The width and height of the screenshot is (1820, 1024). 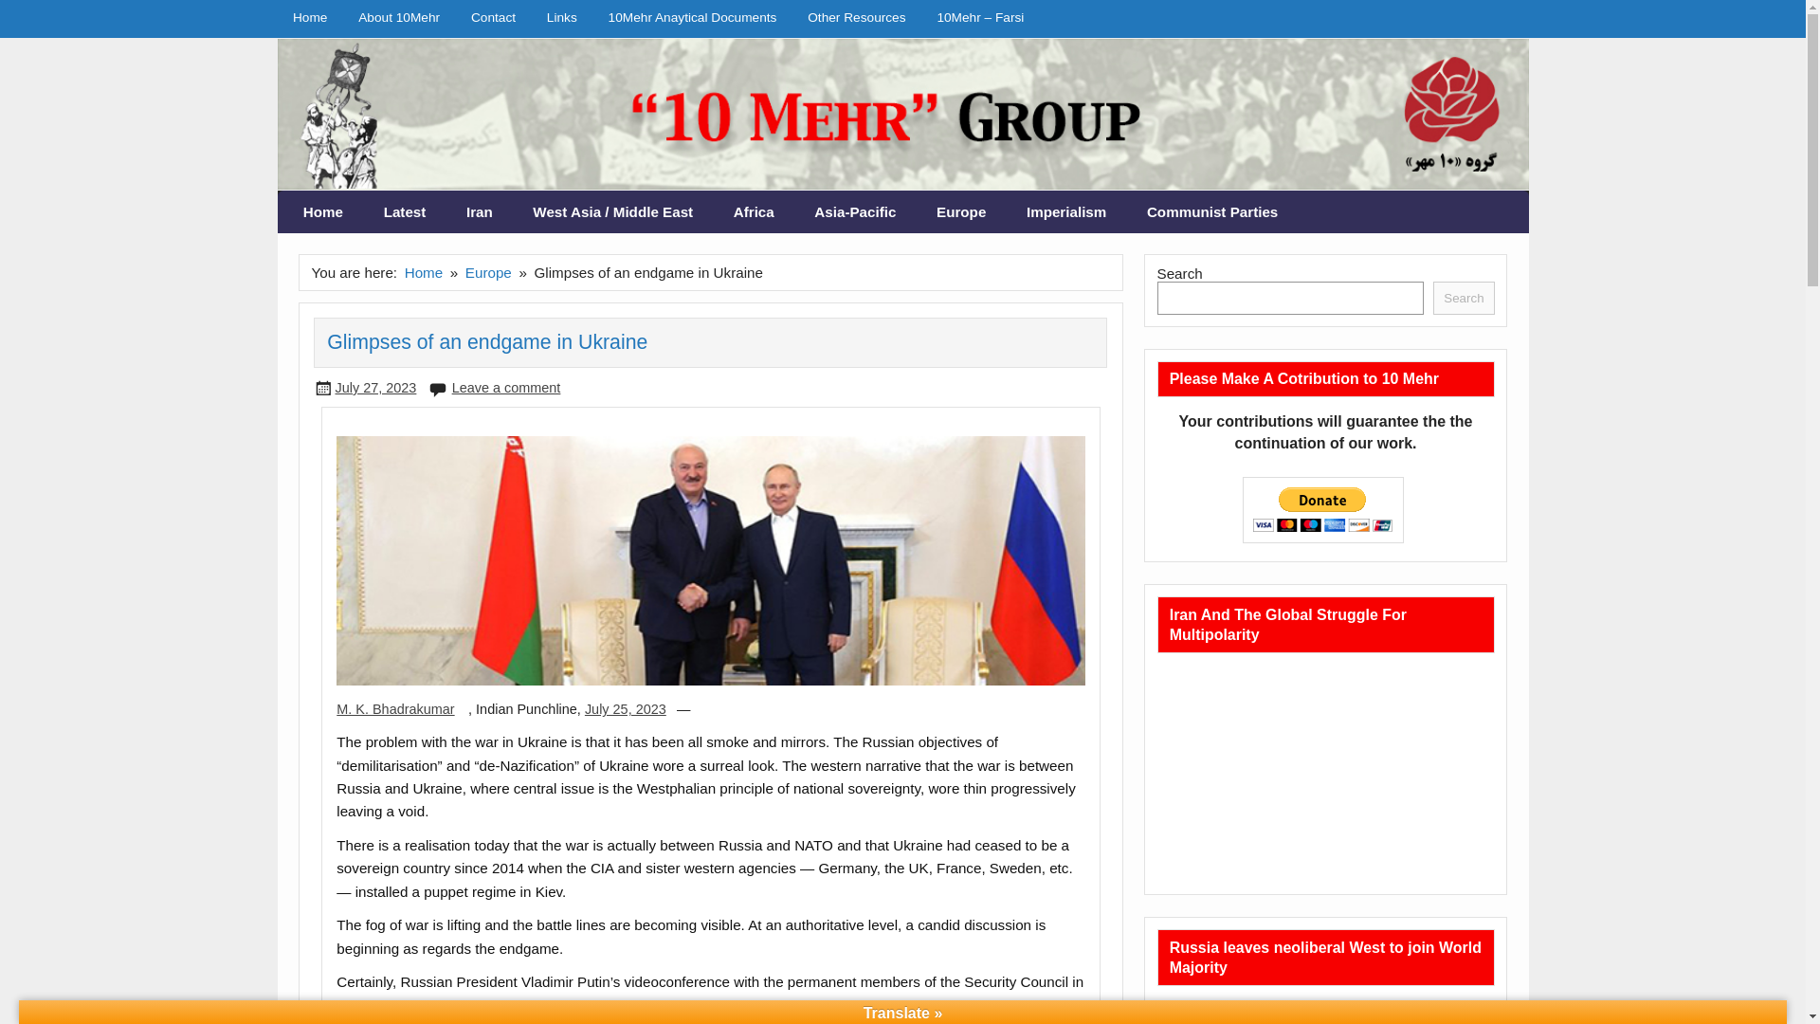 What do you see at coordinates (404, 212) in the screenshot?
I see `Latest` at bounding box center [404, 212].